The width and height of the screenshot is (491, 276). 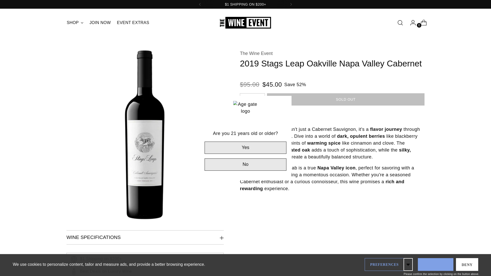 I want to click on EVENT EXTRAS, so click(x=108, y=22).